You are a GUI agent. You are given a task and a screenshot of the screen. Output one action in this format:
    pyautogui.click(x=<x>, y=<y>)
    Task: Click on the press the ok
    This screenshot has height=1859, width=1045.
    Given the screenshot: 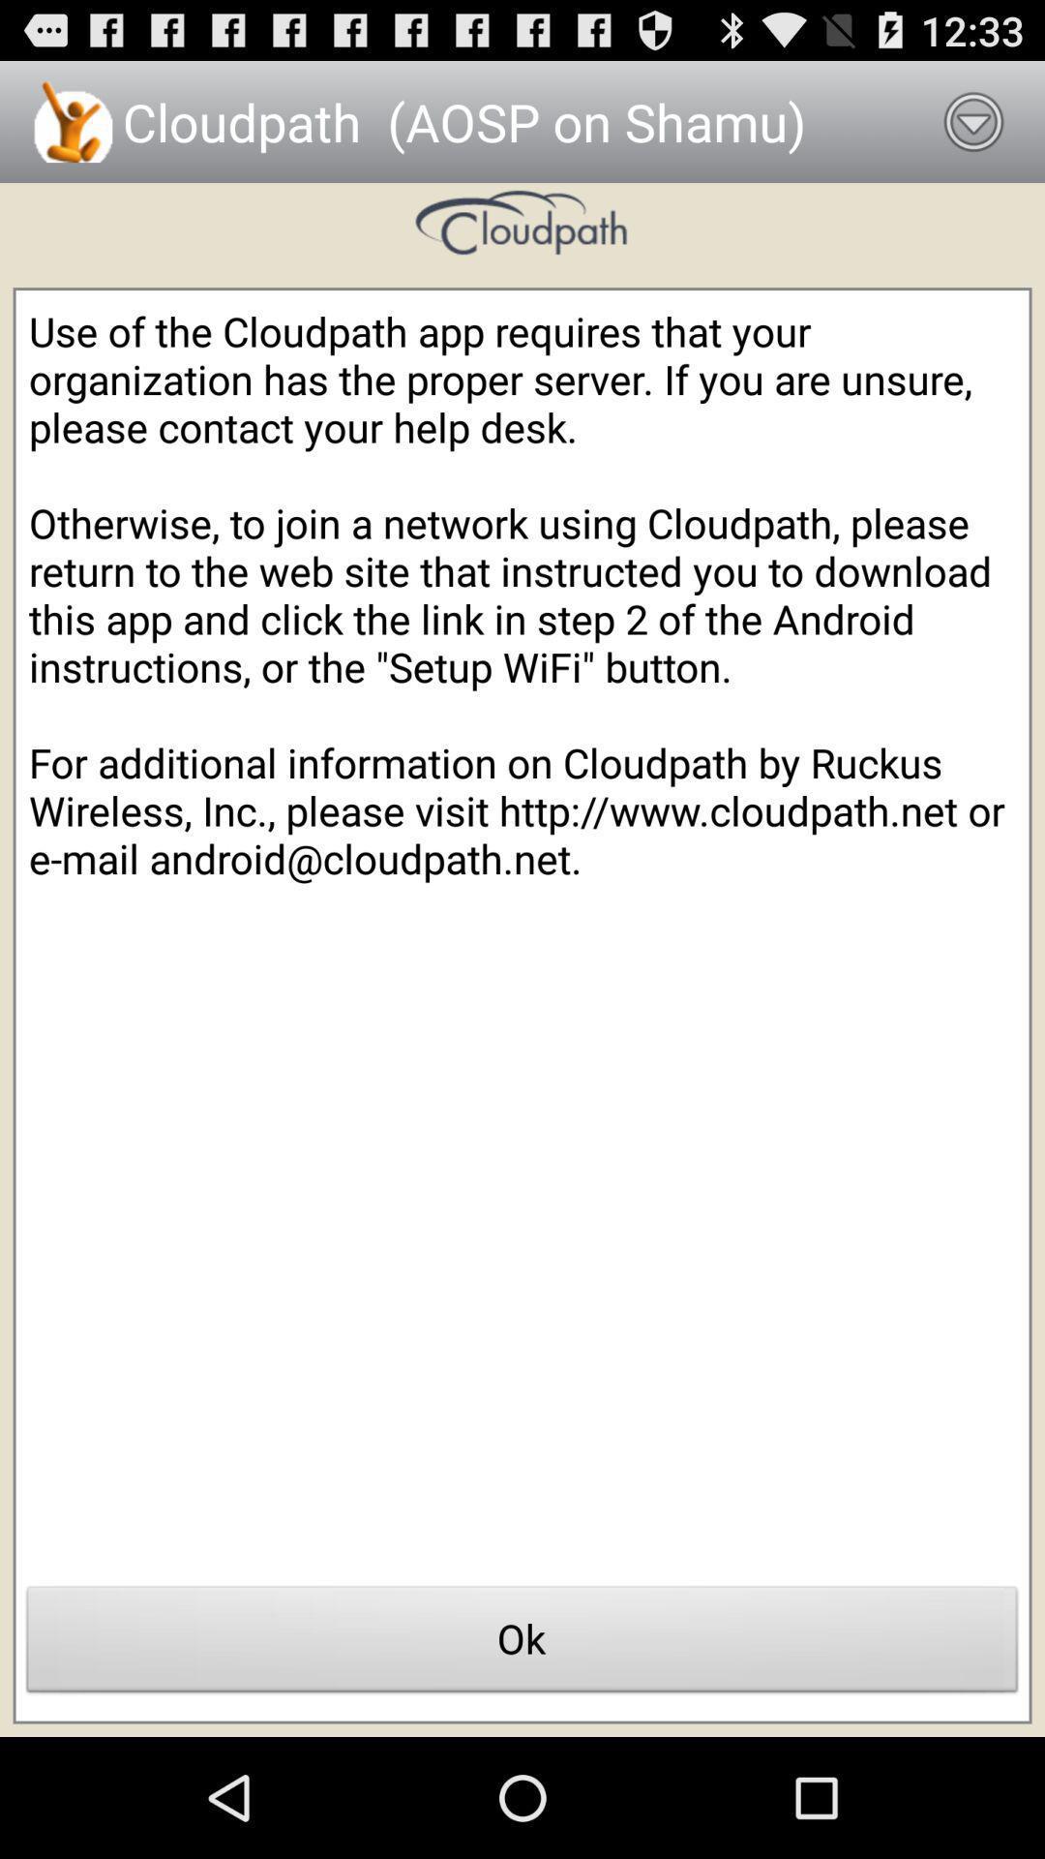 What is the action you would take?
    pyautogui.click(x=522, y=1644)
    